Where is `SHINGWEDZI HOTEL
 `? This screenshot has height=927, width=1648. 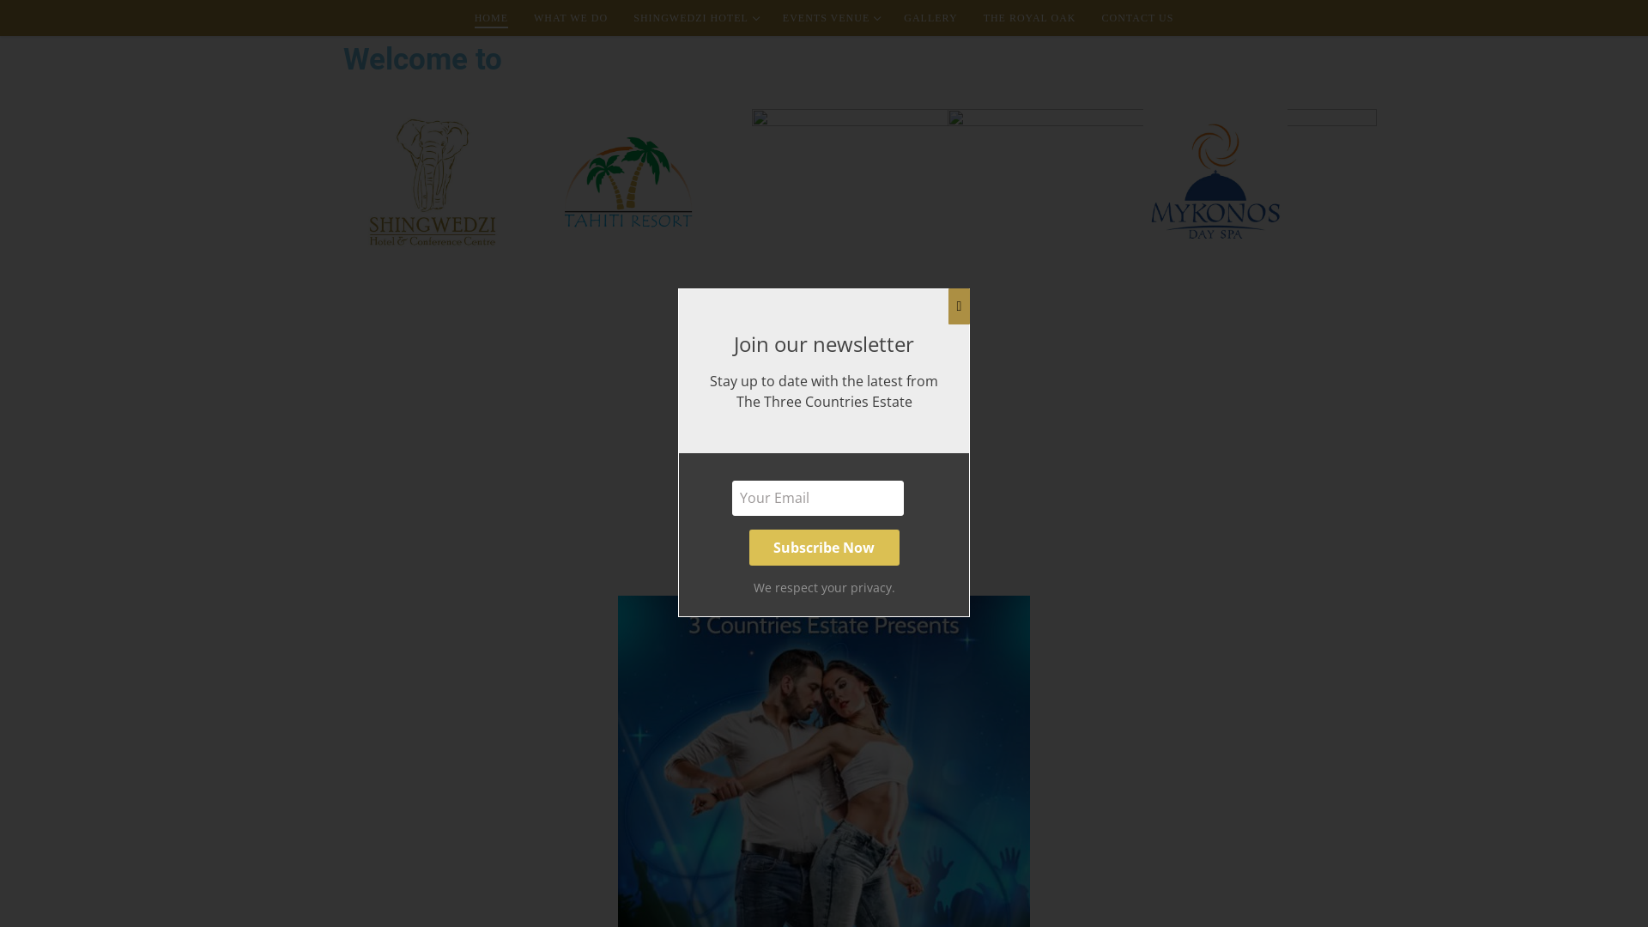 SHINGWEDZI HOTEL
  is located at coordinates (695, 18).